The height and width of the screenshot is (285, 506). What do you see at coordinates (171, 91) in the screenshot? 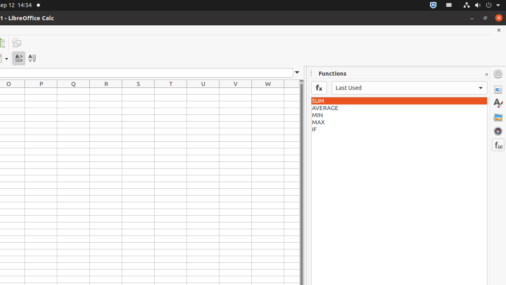
I see `T1` at bounding box center [171, 91].